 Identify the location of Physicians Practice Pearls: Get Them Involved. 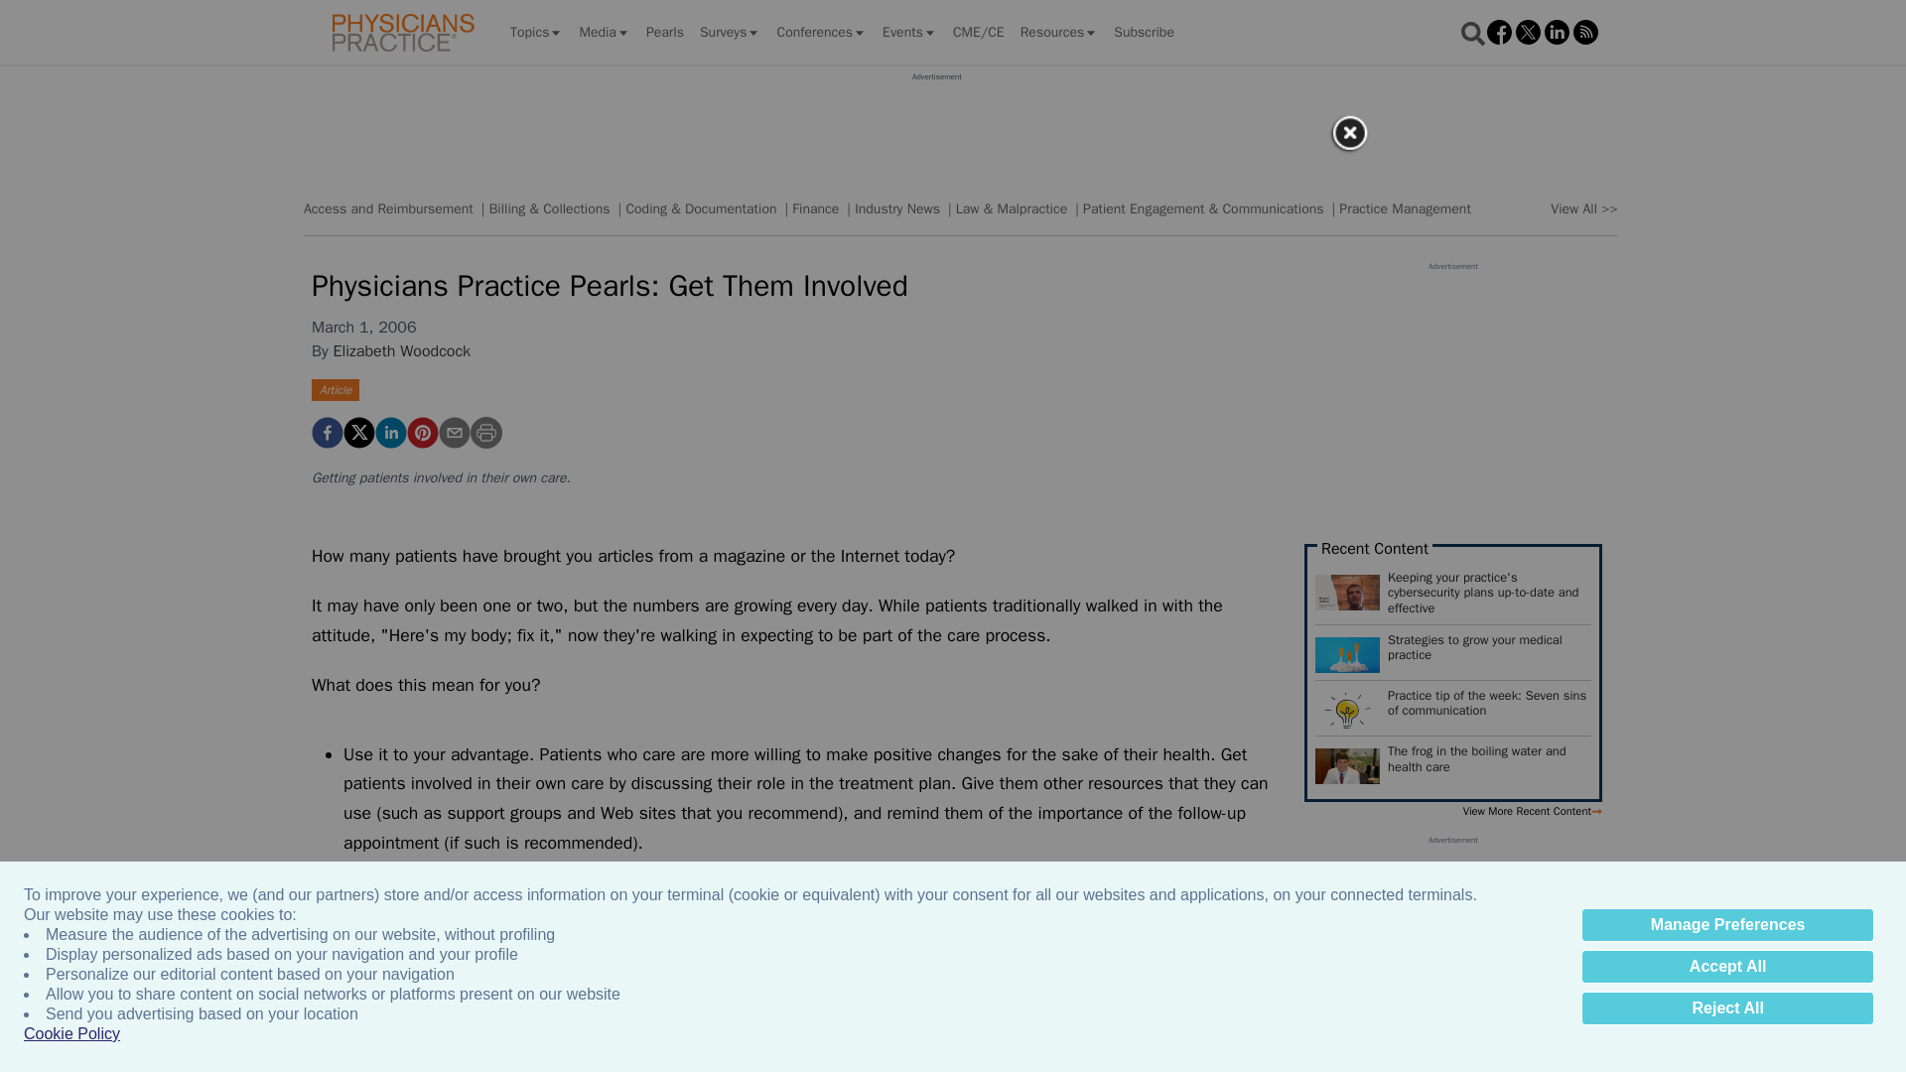
(423, 433).